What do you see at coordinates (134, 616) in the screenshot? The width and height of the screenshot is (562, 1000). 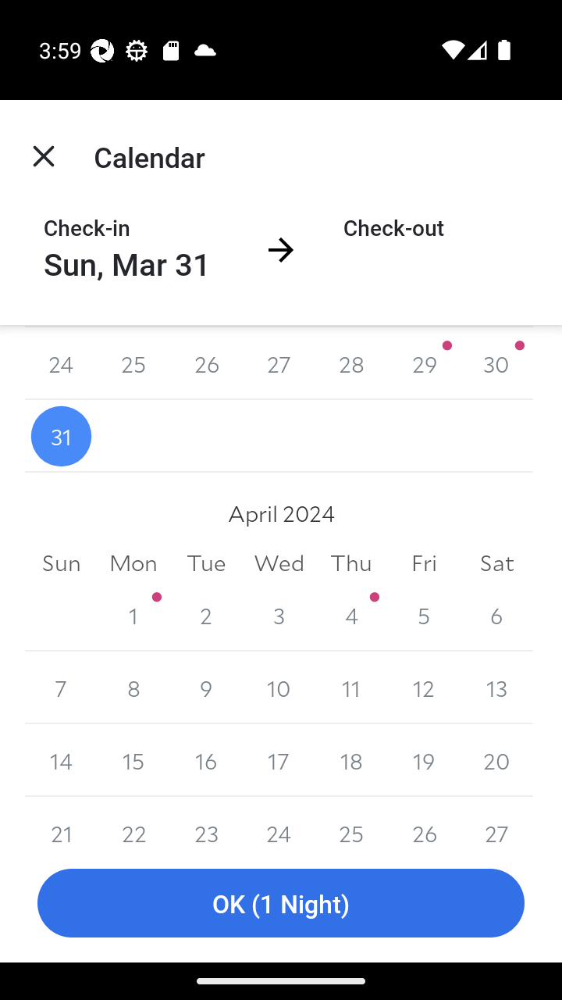 I see `1 1 April 2024` at bounding box center [134, 616].